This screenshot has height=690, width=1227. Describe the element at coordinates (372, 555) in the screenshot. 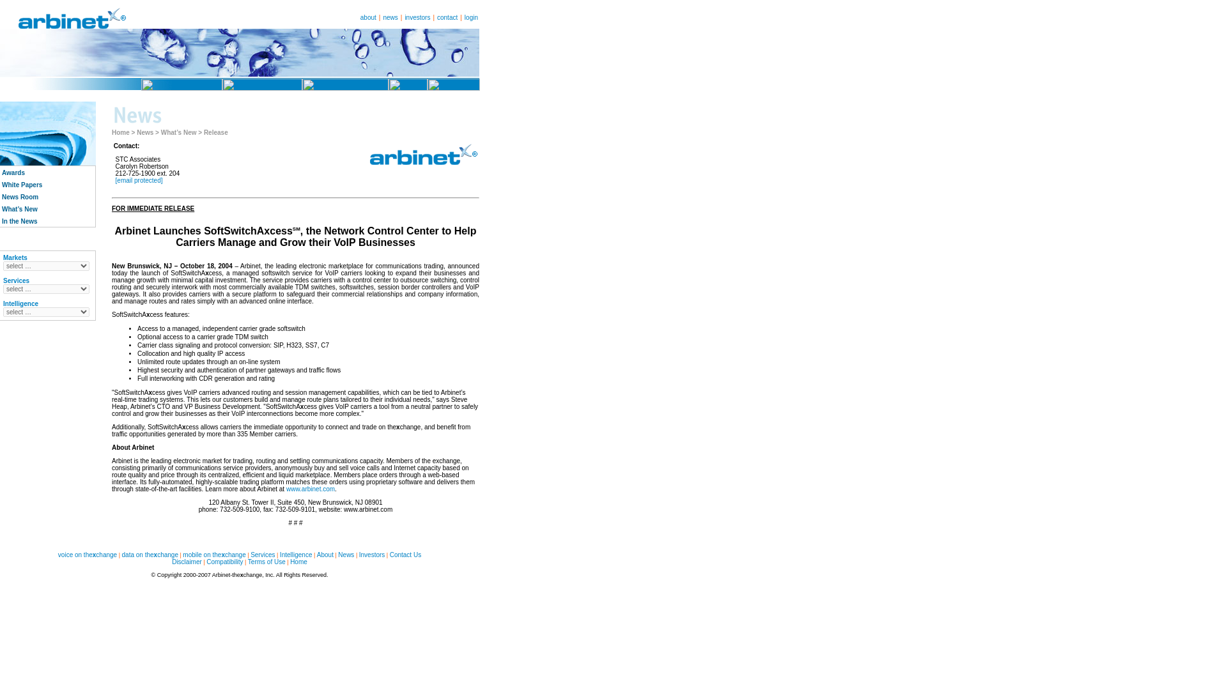

I see `Investors` at that location.